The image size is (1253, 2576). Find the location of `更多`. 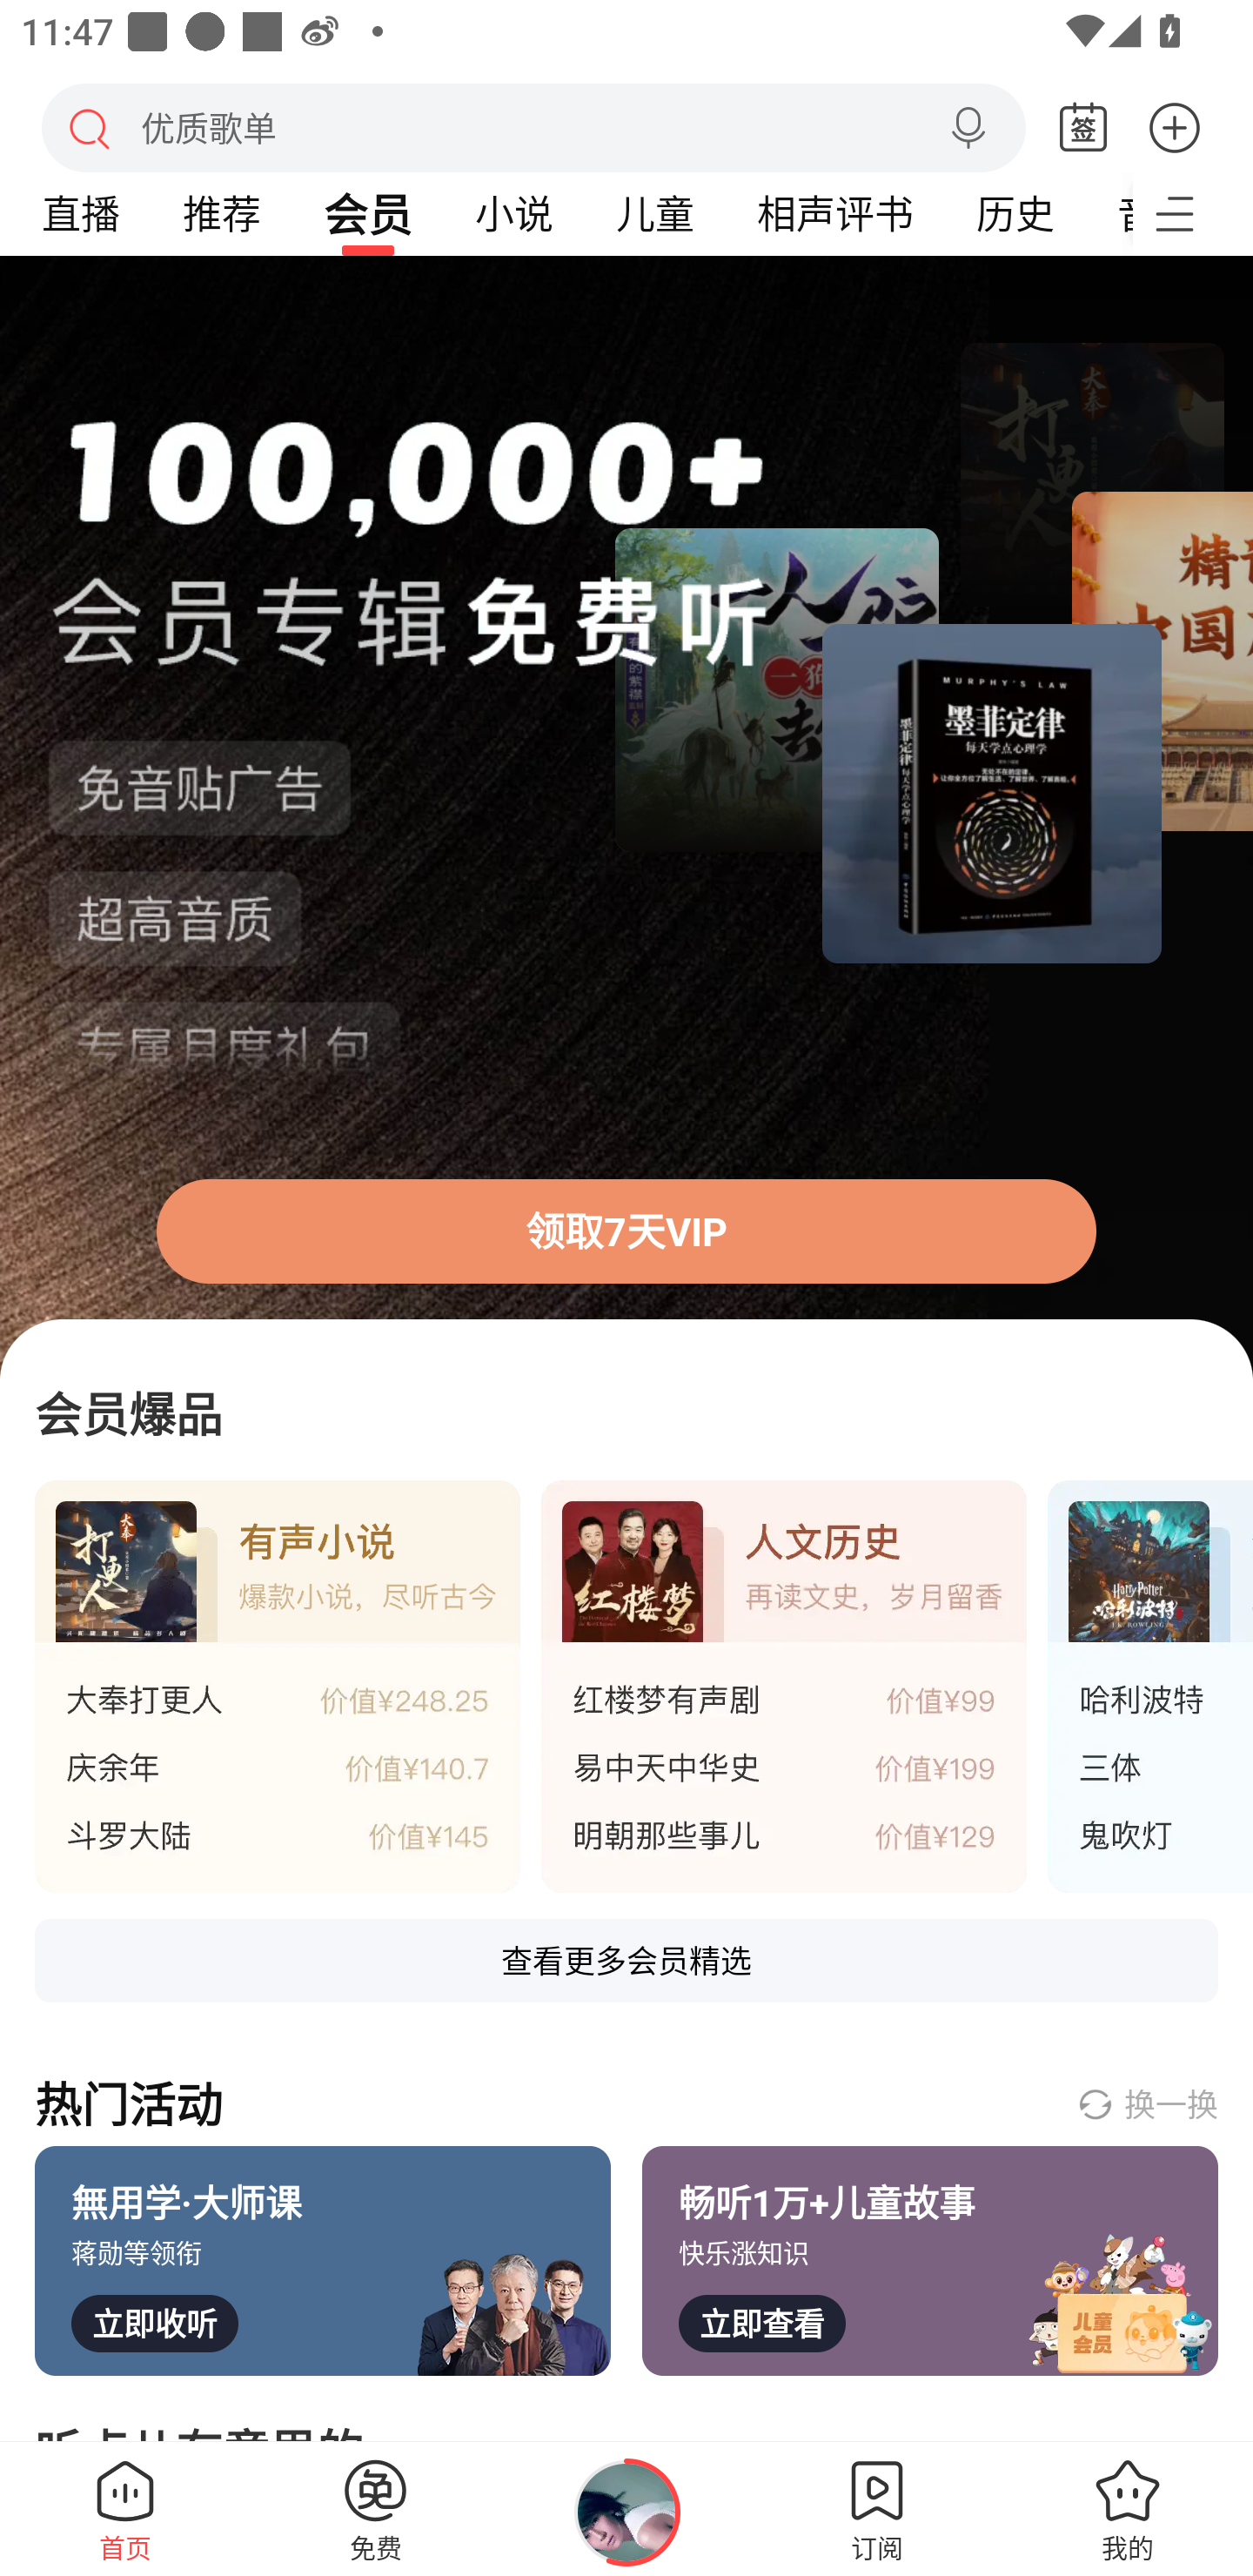

更多 is located at coordinates (1175, 127).